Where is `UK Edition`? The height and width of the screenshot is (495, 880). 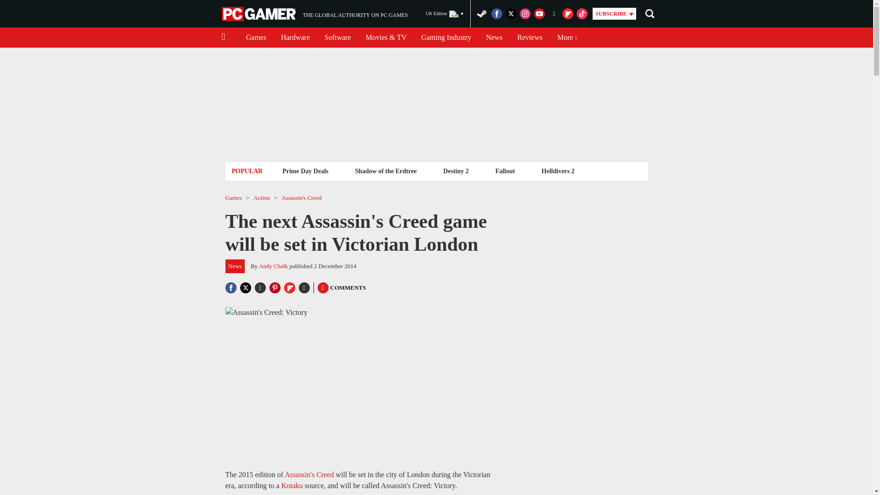
UK Edition is located at coordinates (445, 14).